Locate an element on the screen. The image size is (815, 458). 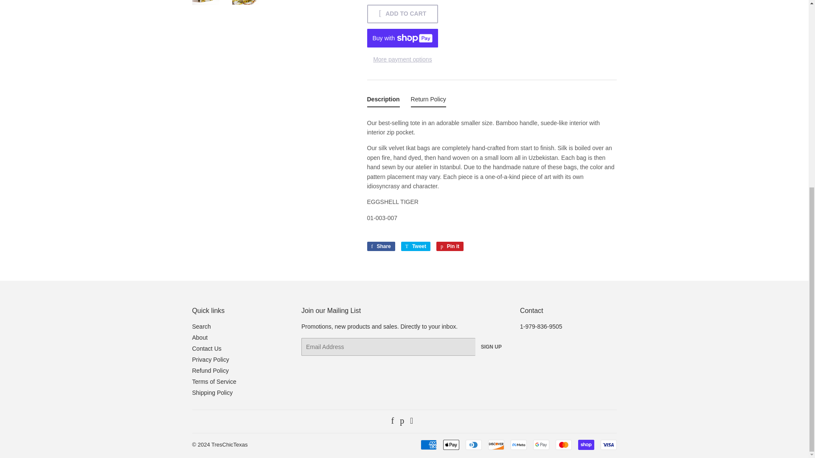
Shop Pay is located at coordinates (586, 444).